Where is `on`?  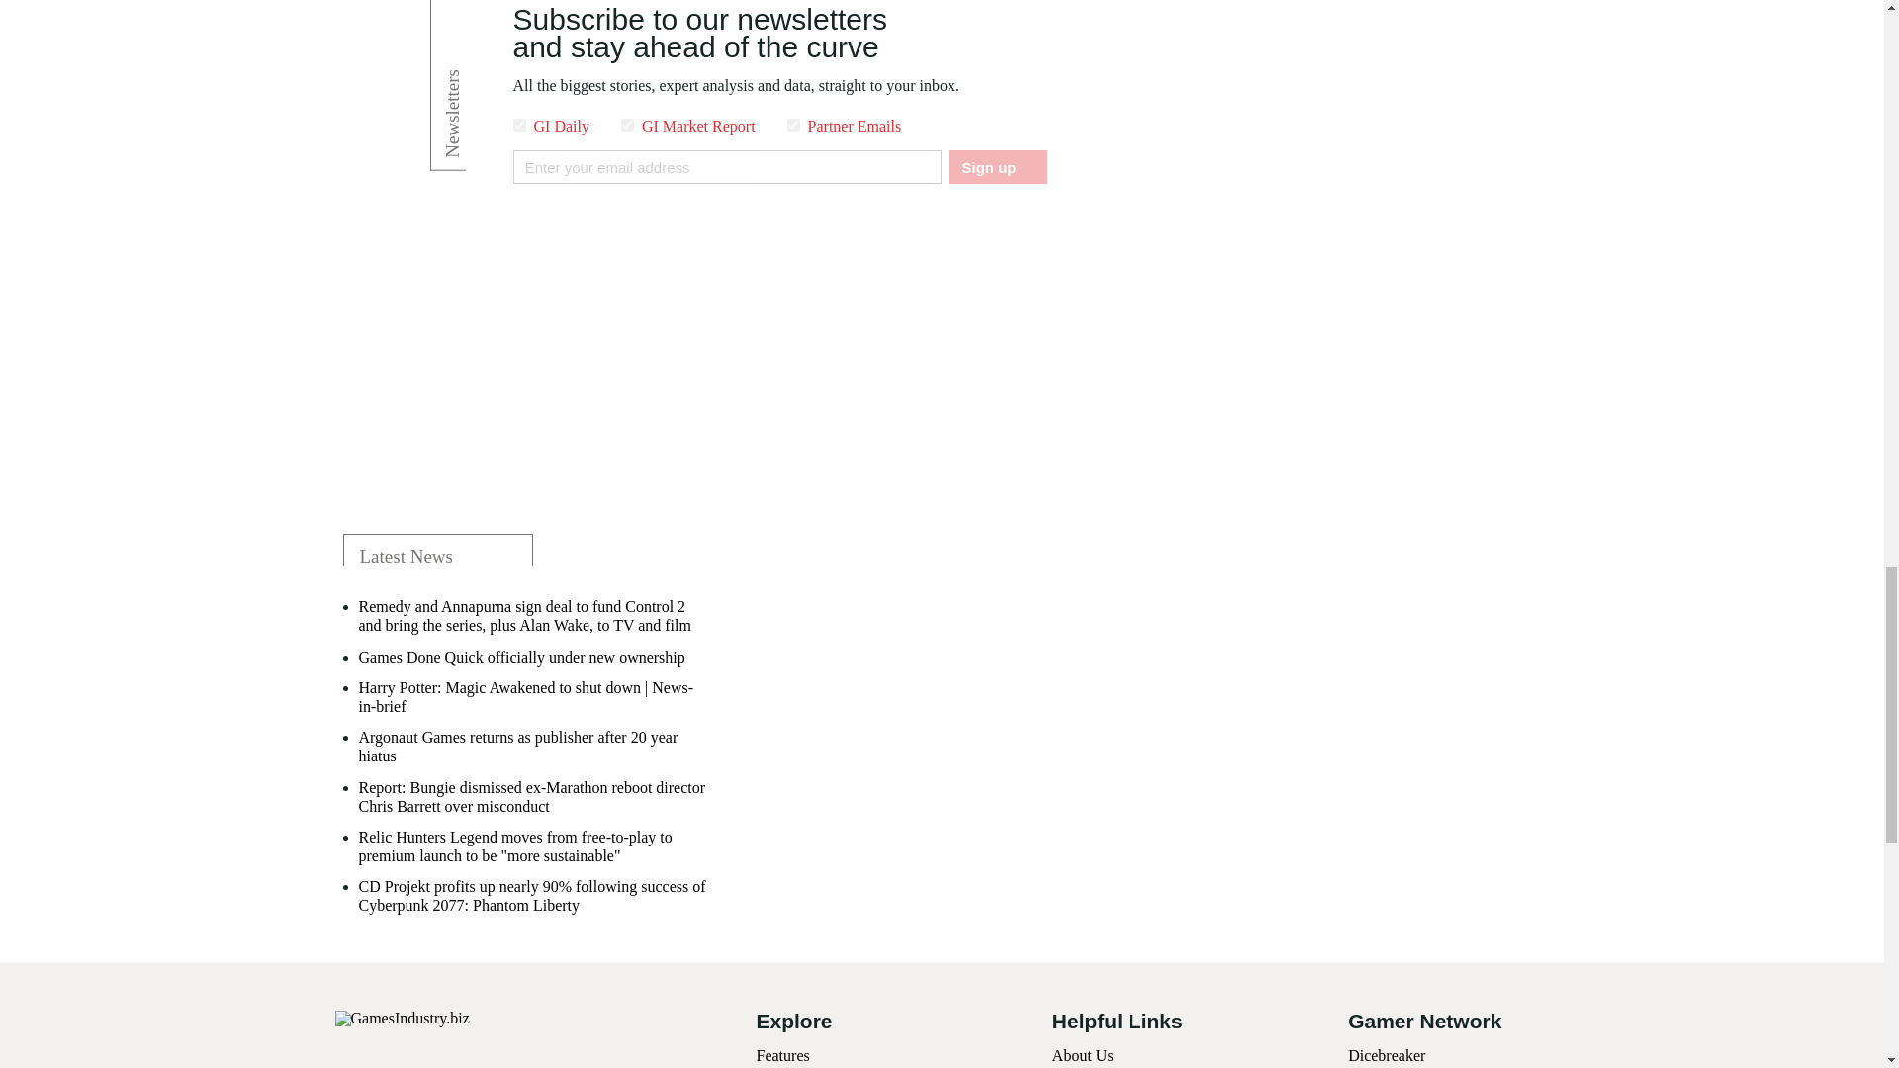 on is located at coordinates (518, 125).